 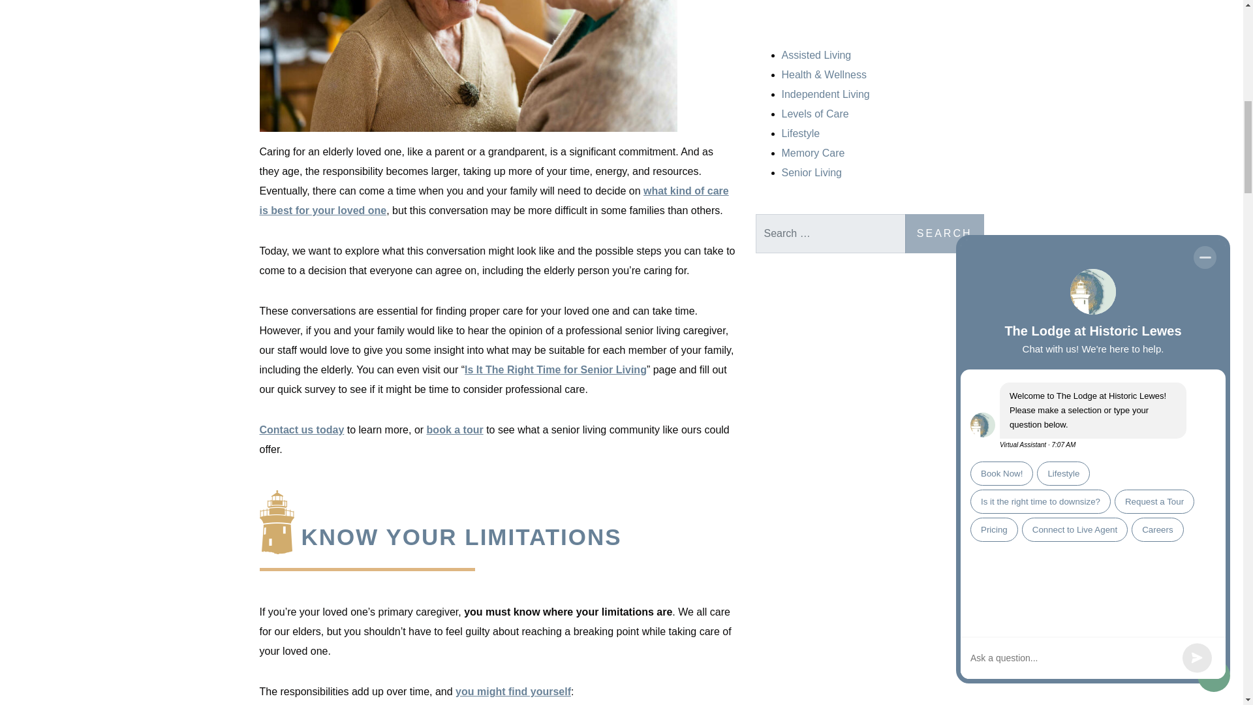 What do you see at coordinates (494, 200) in the screenshot?
I see `what kind of care is best for your loved one` at bounding box center [494, 200].